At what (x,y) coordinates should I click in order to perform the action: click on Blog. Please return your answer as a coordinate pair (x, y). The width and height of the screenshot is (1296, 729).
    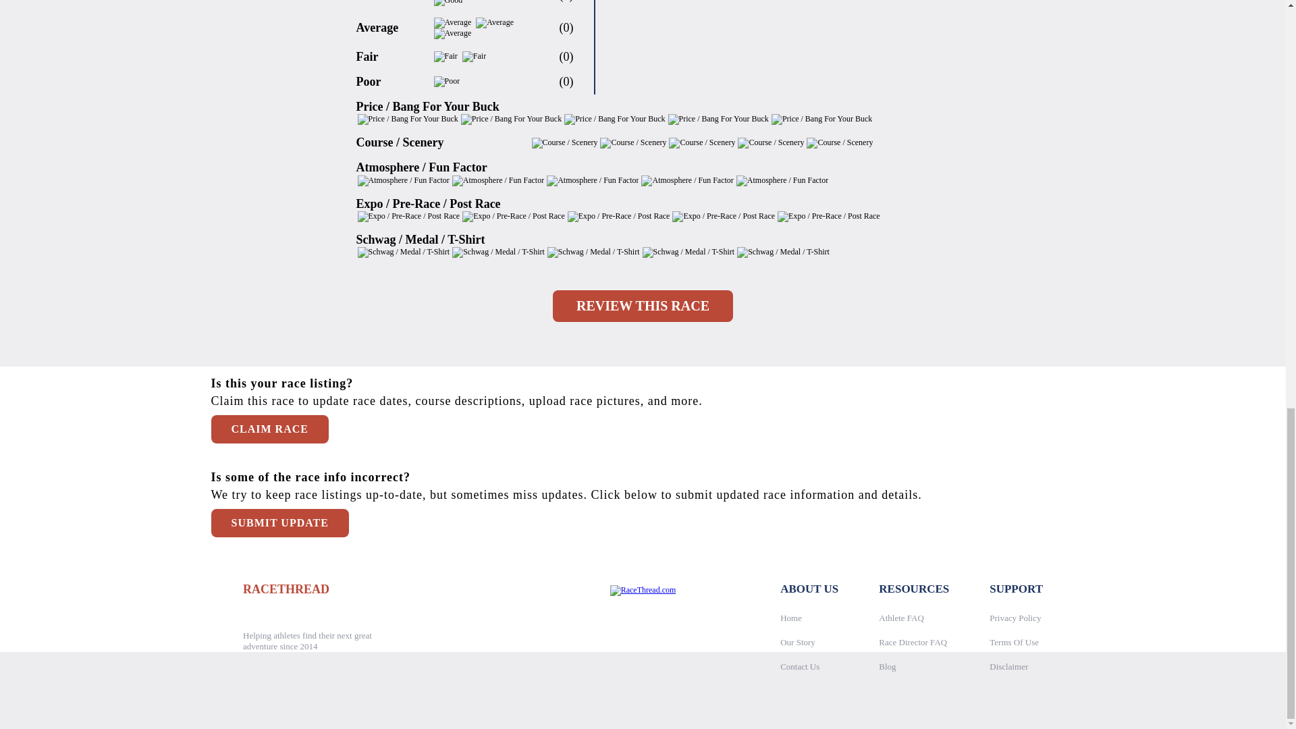
    Looking at the image, I should click on (887, 666).